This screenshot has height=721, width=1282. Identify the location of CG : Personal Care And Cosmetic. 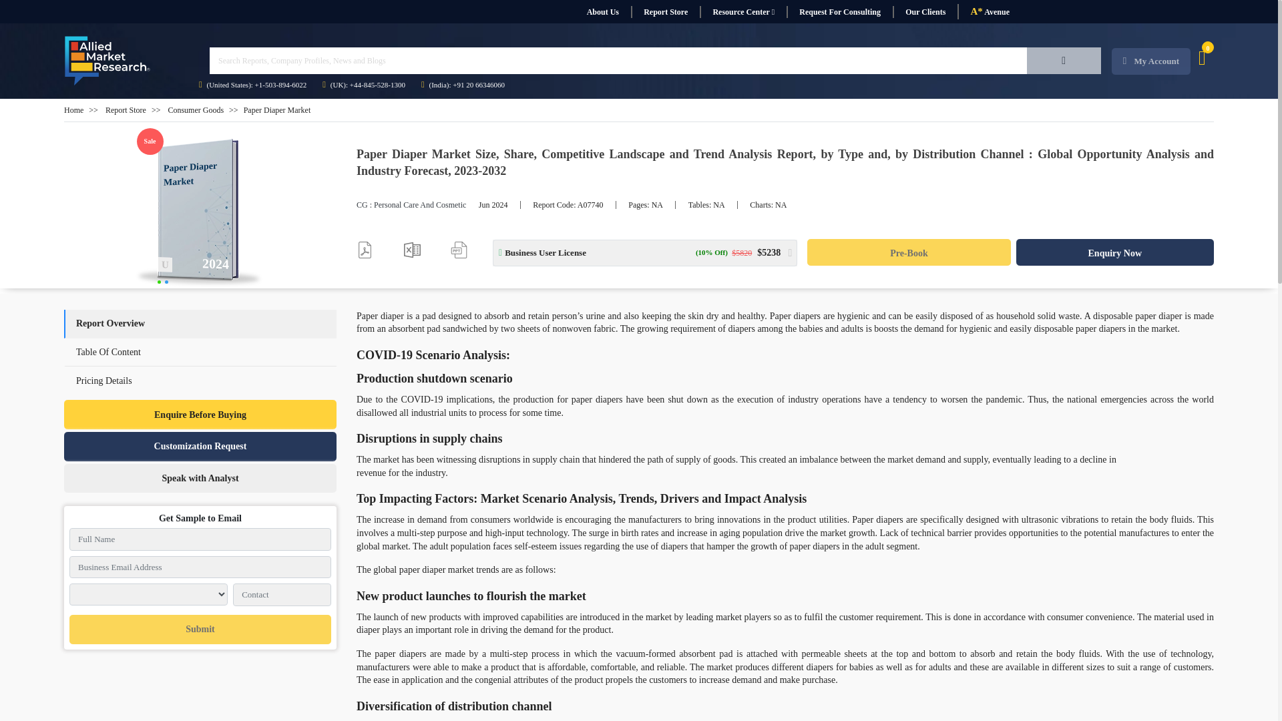
(411, 205).